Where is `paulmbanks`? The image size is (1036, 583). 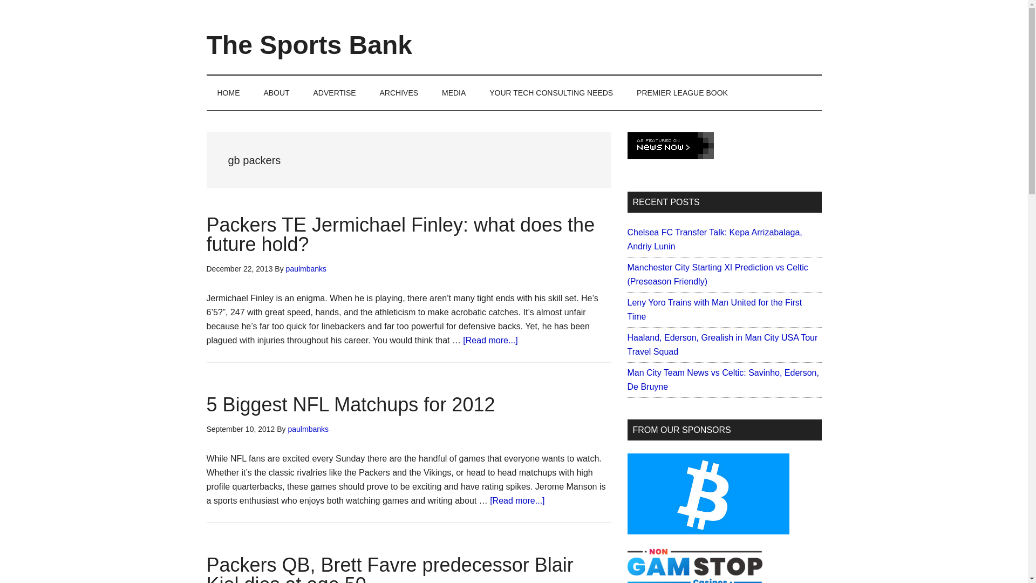
paulmbanks is located at coordinates (309, 429).